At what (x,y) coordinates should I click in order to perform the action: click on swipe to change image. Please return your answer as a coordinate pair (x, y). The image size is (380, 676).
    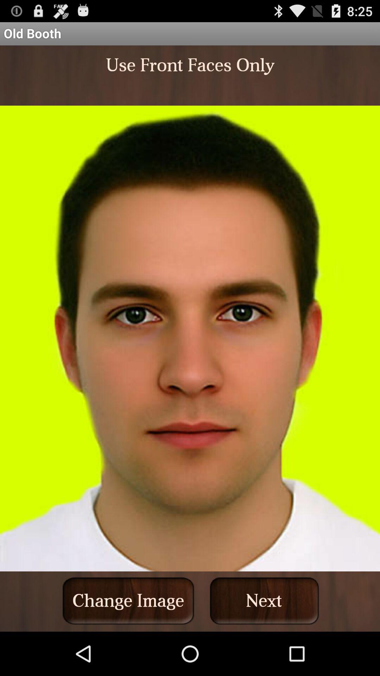
    Looking at the image, I should click on (128, 601).